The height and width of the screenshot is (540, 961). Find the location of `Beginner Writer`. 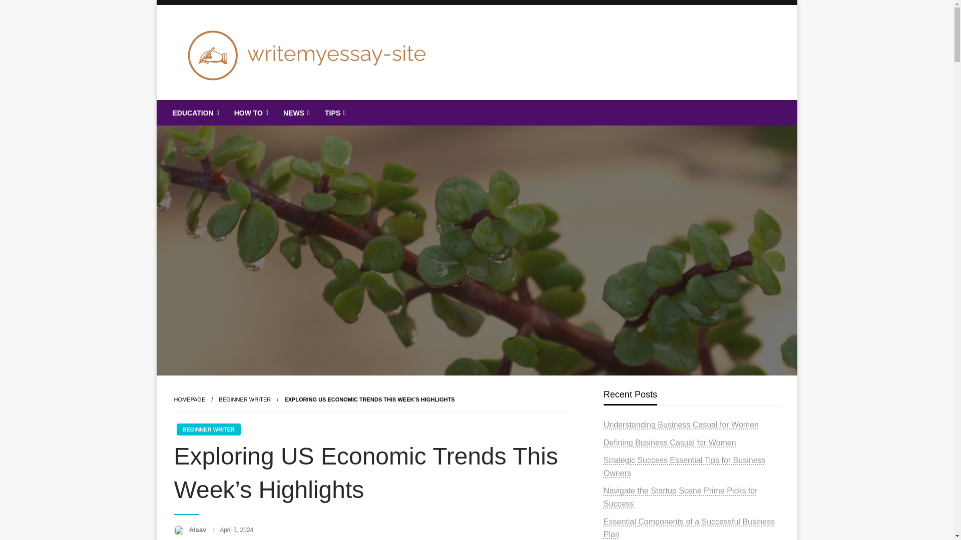

Beginner Writer is located at coordinates (245, 399).